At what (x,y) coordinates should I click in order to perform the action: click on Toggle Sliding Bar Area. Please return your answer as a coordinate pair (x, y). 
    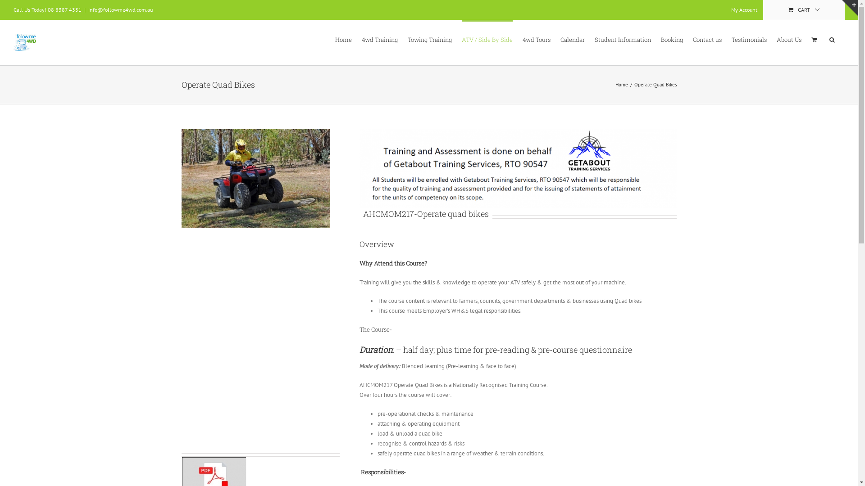
    Looking at the image, I should click on (850, 8).